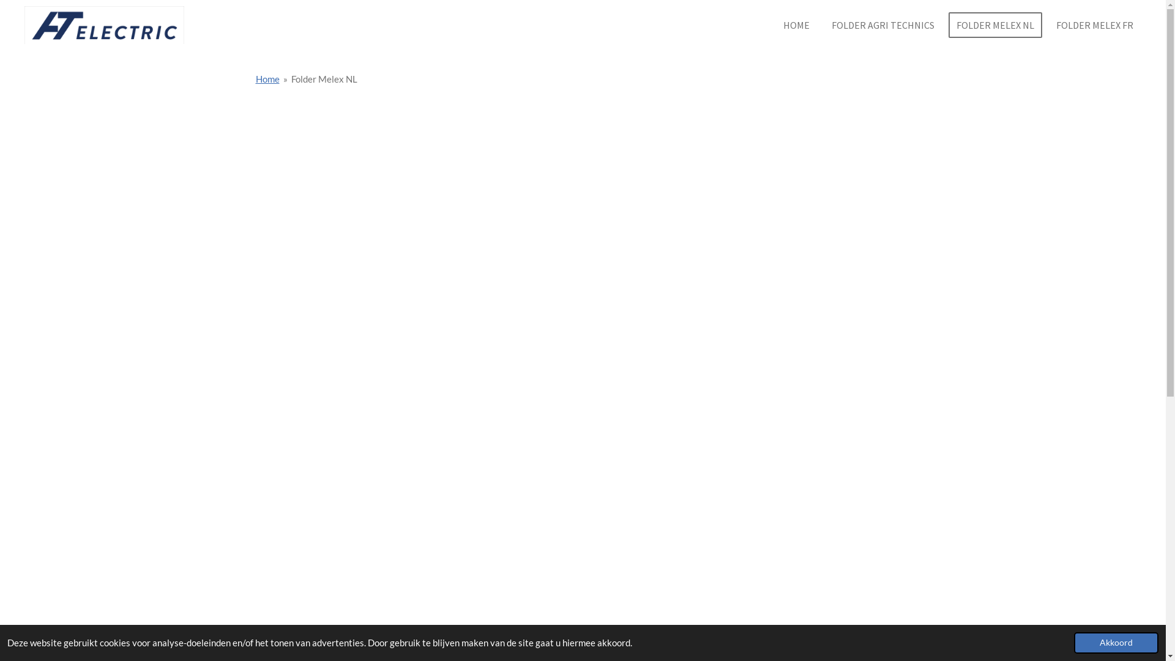  Describe the element at coordinates (268, 79) in the screenshot. I see `Home` at that location.